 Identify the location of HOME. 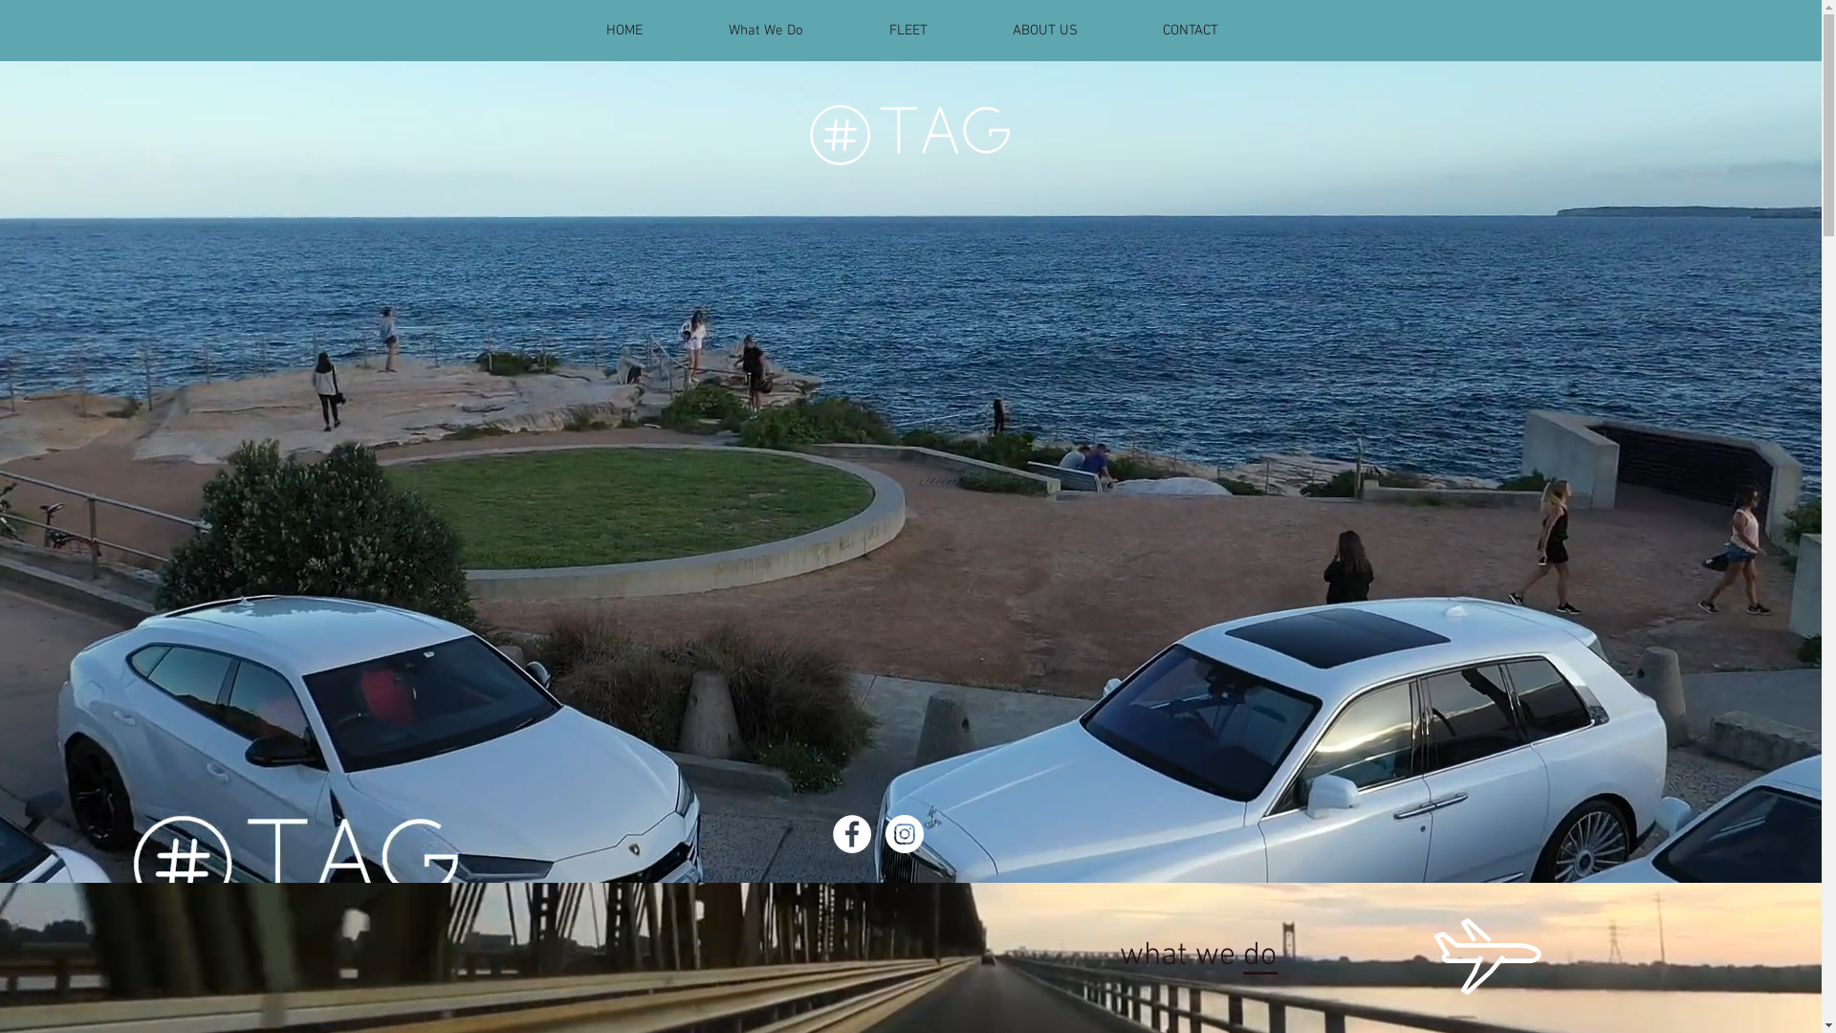
(623, 31).